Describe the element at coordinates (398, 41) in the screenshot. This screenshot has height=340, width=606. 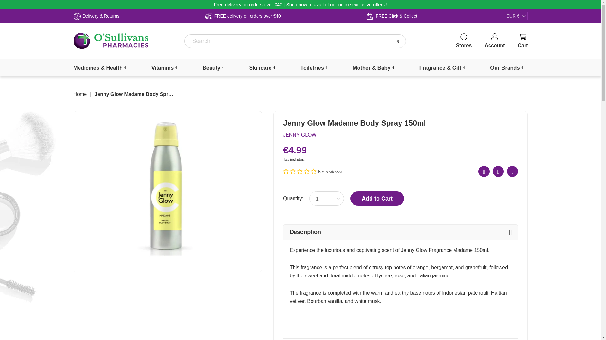
I see `Search` at that location.